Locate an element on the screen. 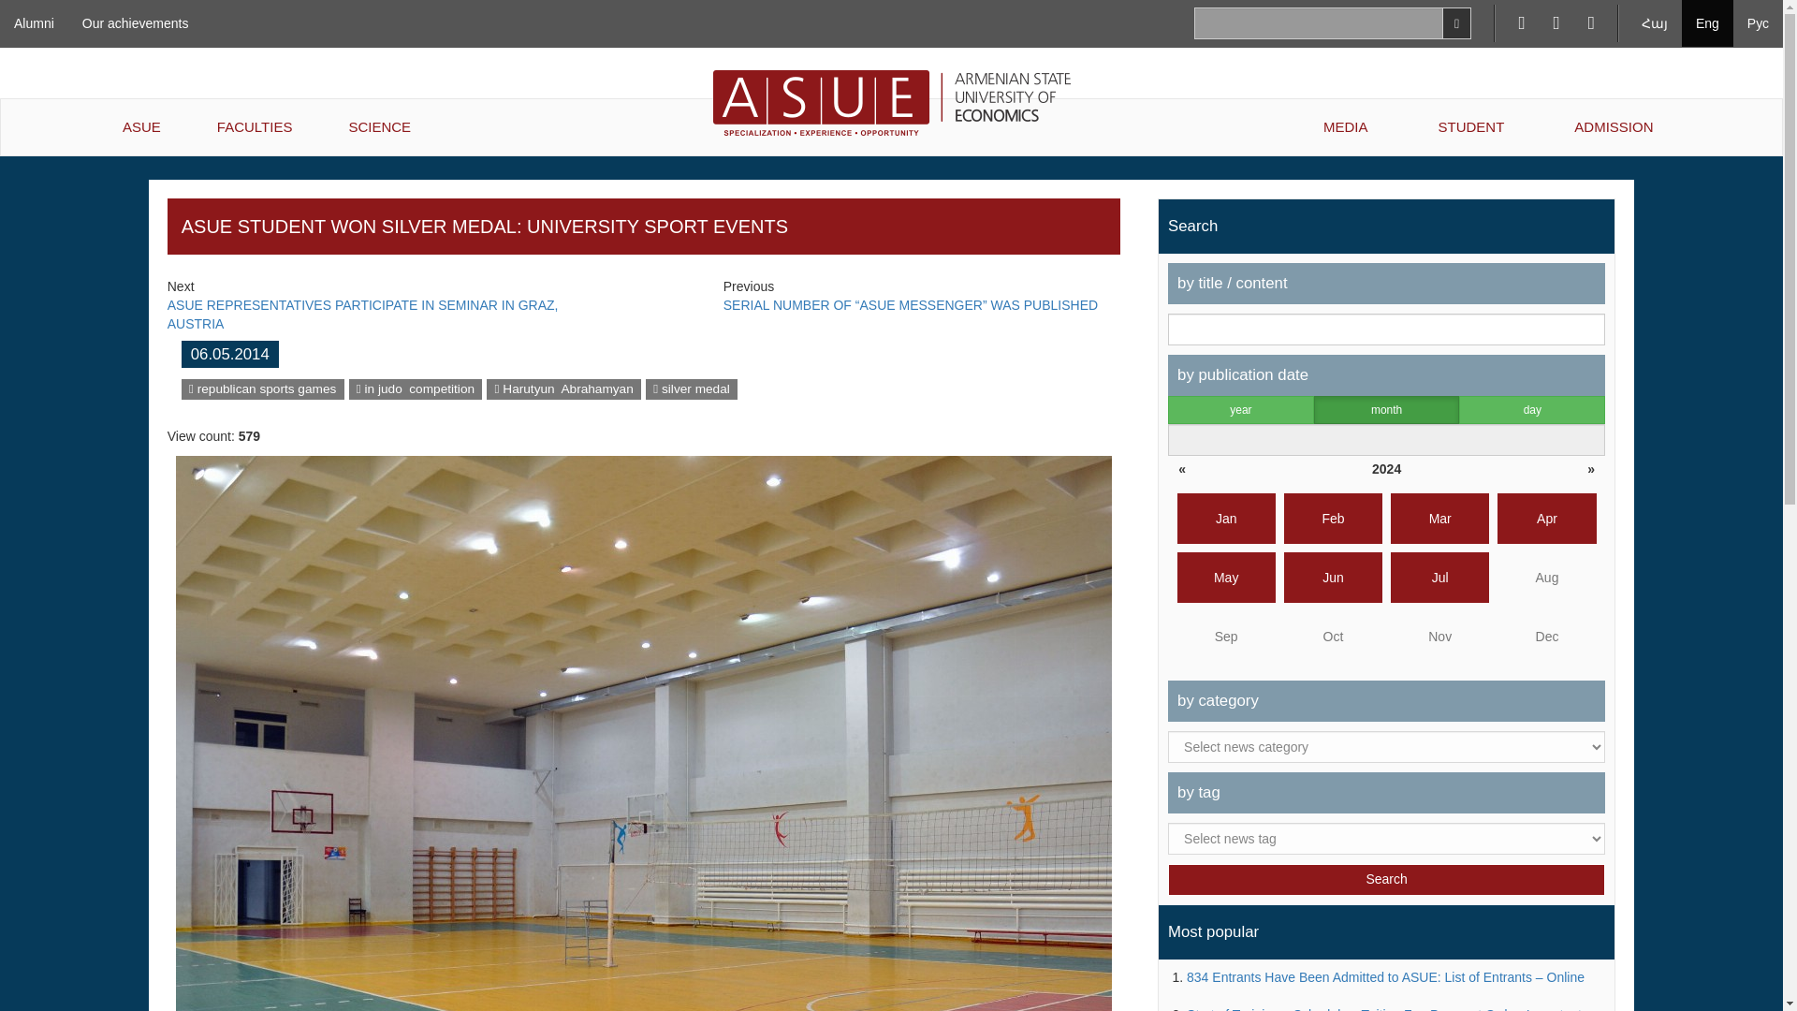 The height and width of the screenshot is (1011, 1797). Website name is located at coordinates (415, 389).